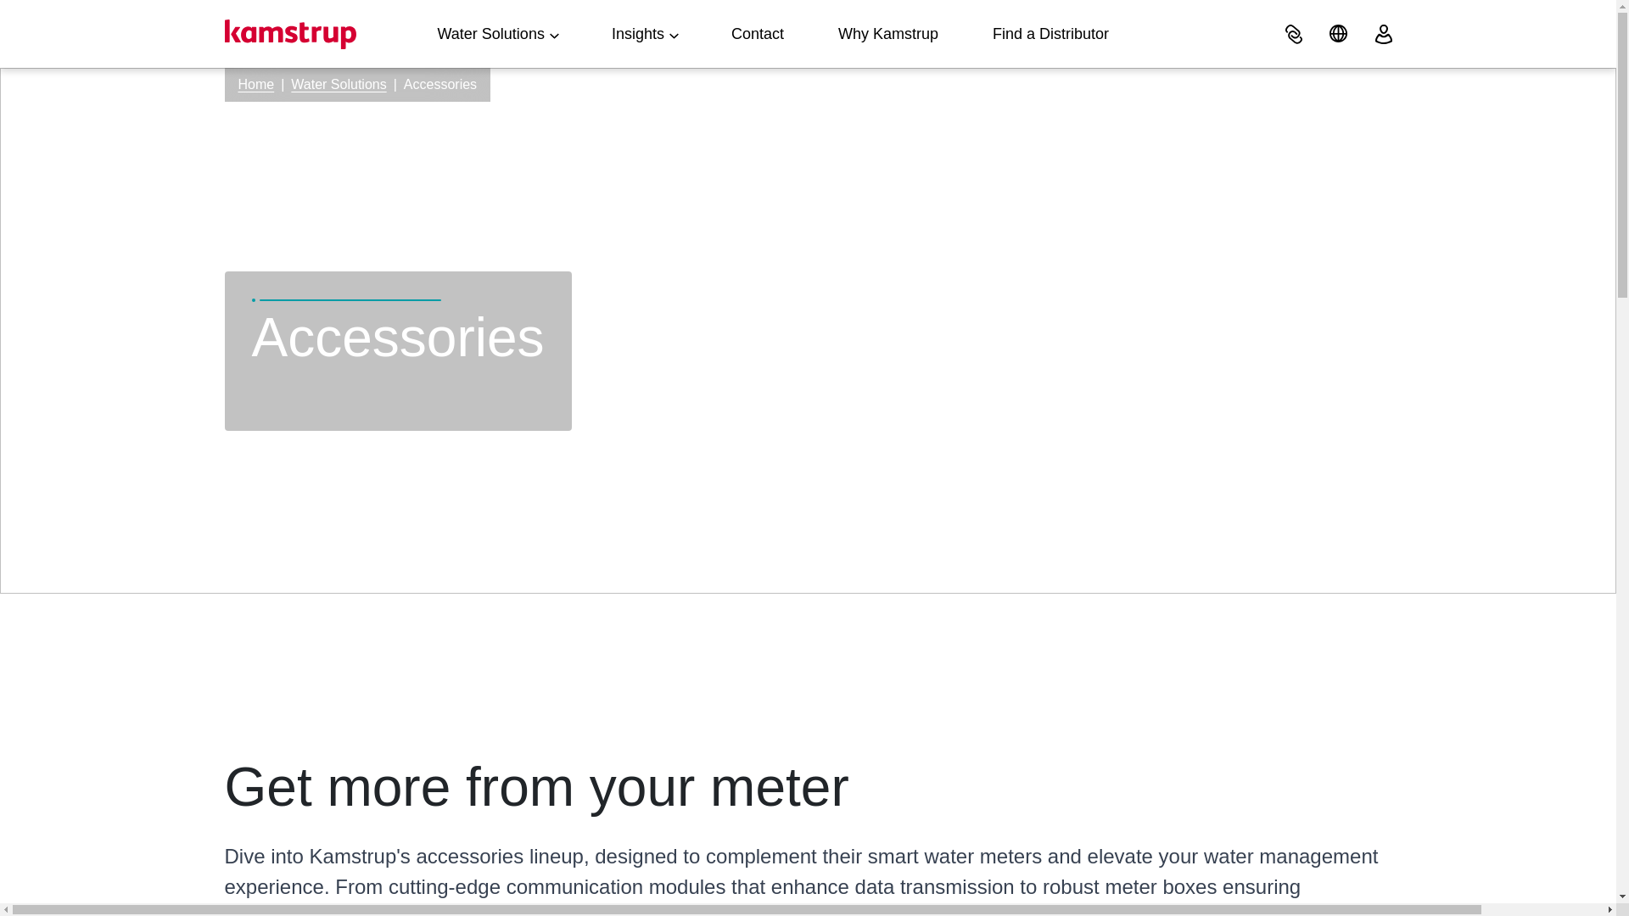  What do you see at coordinates (1383, 34) in the screenshot?
I see `MyKamstrup` at bounding box center [1383, 34].